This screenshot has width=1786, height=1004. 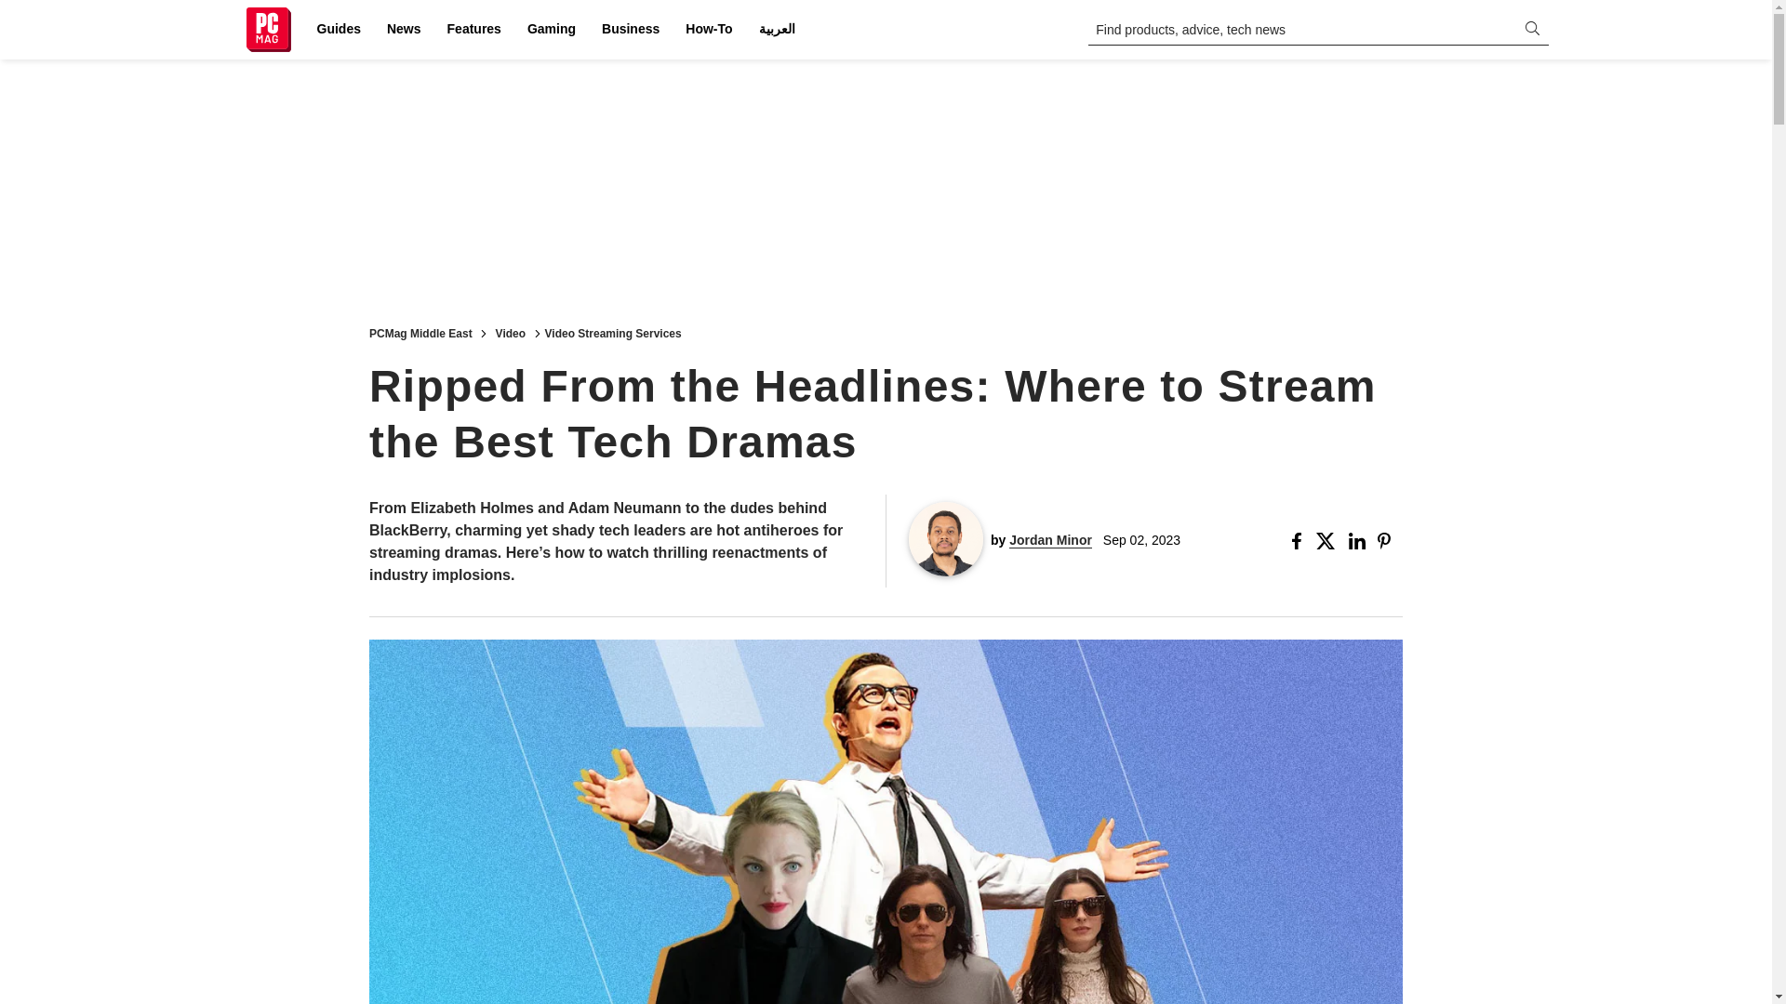 I want to click on Share this Story on Linkedin, so click(x=1358, y=541).